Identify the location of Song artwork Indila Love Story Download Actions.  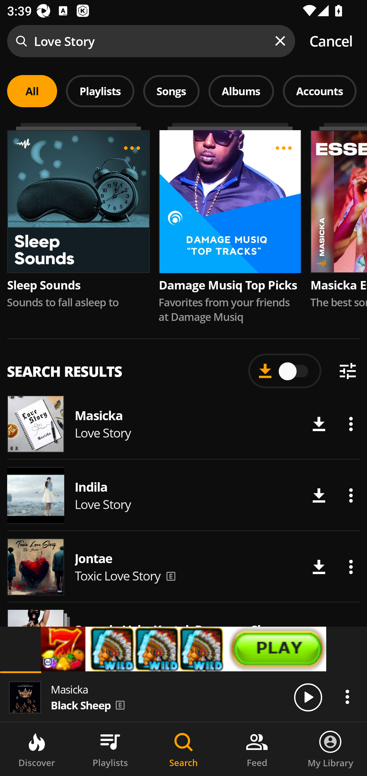
(183, 495).